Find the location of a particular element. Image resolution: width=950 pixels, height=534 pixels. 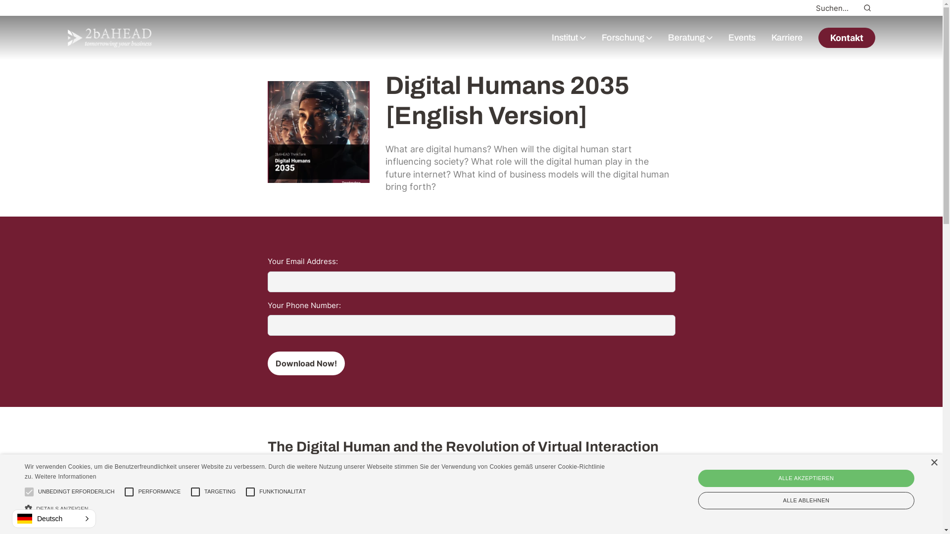

Beratung is located at coordinates (686, 38).